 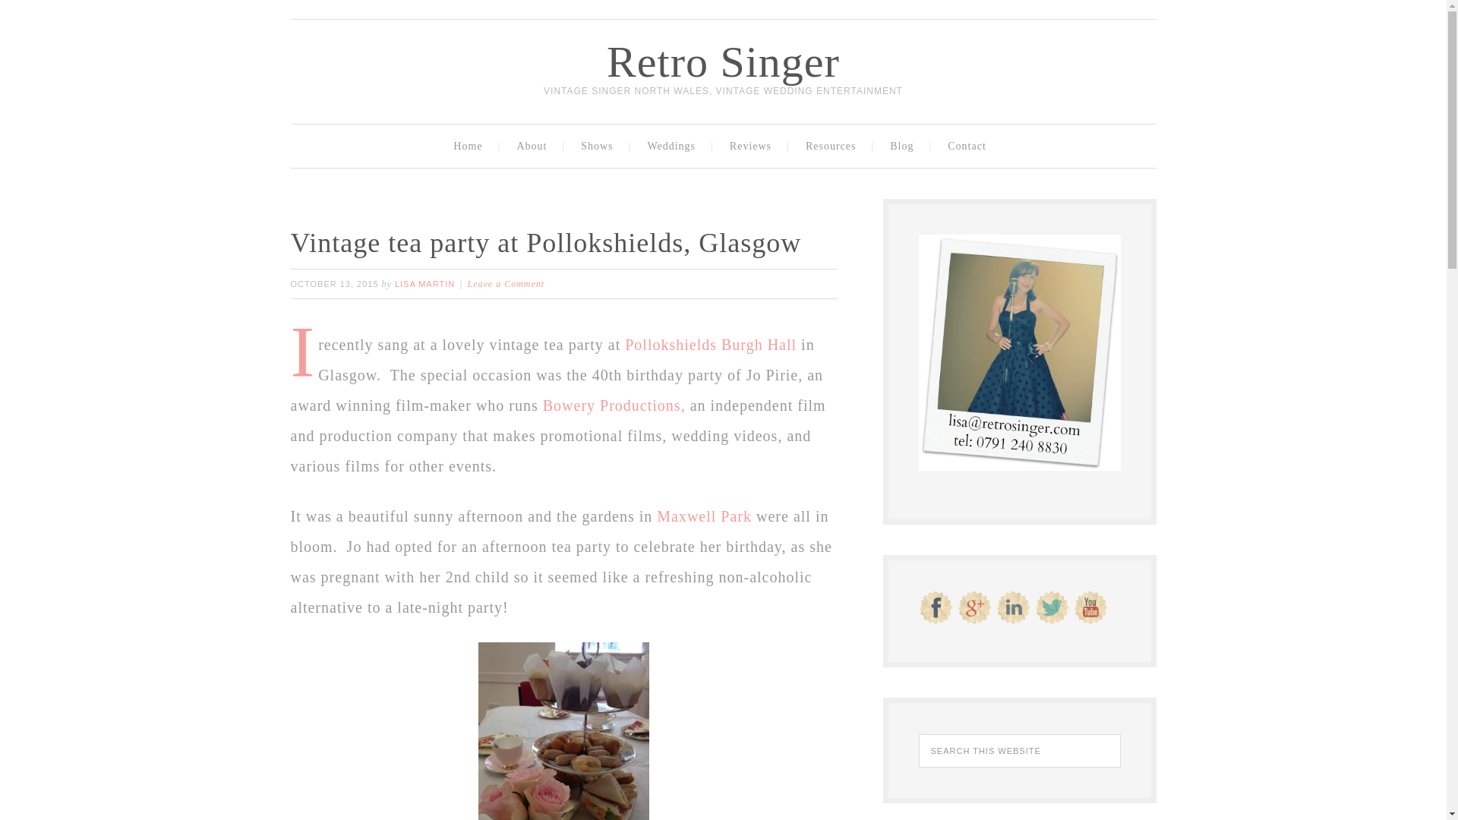 What do you see at coordinates (674, 146) in the screenshot?
I see `Weddings` at bounding box center [674, 146].